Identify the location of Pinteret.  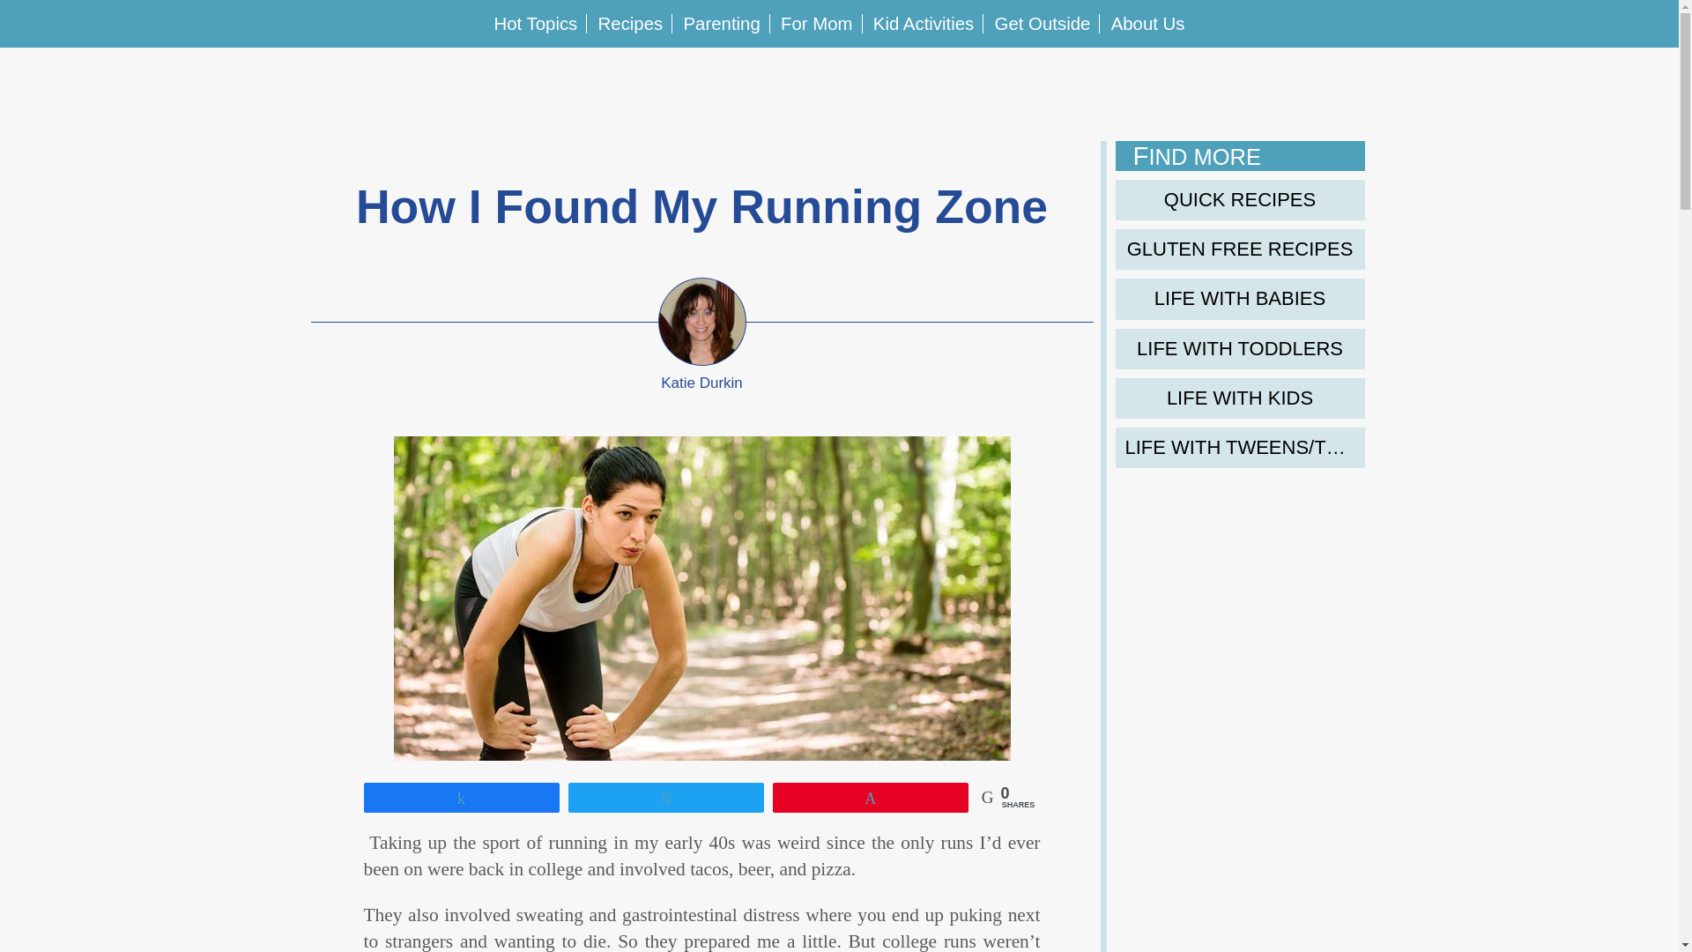
(121, 83).